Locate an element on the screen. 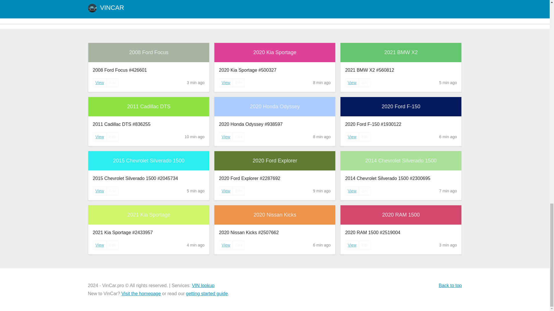 The image size is (554, 311). 2020 Kia Sportage is located at coordinates (275, 52).